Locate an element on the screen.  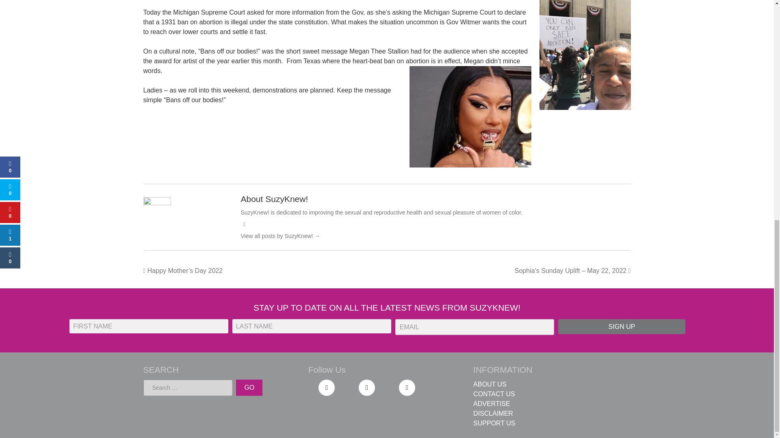
Website is located at coordinates (244, 224).